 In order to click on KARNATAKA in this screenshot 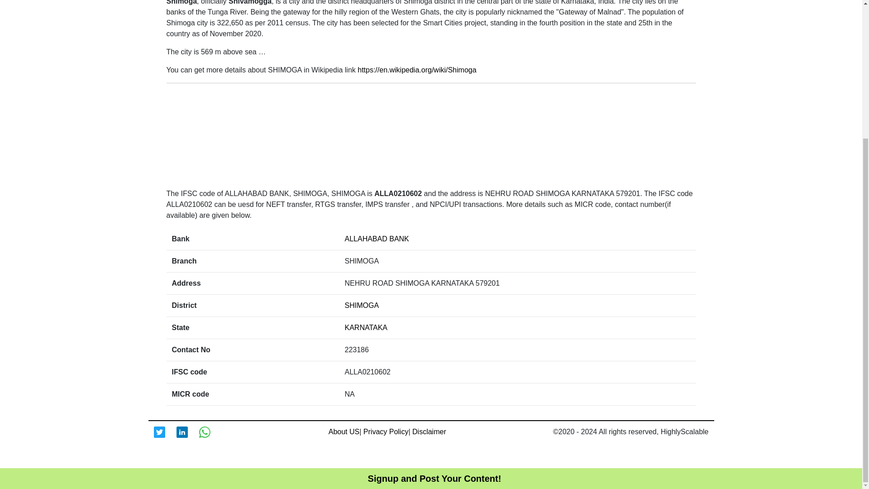, I will do `click(366, 327)`.